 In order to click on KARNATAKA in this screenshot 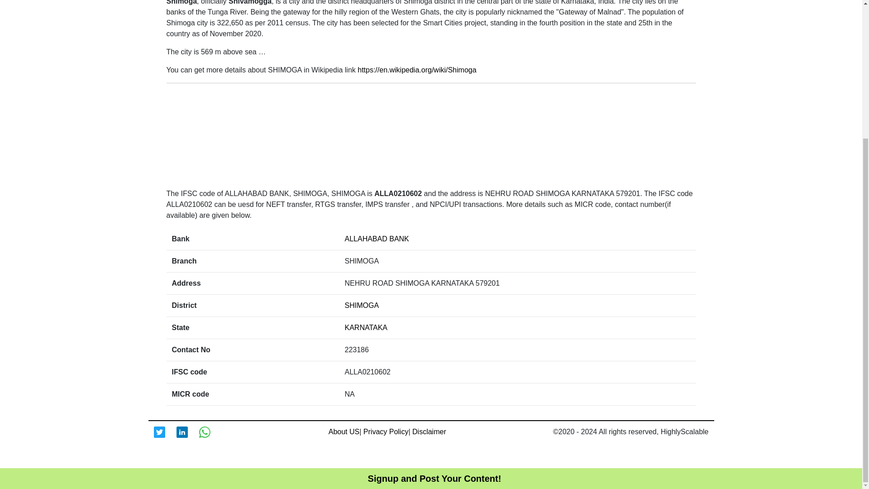, I will do `click(366, 327)`.